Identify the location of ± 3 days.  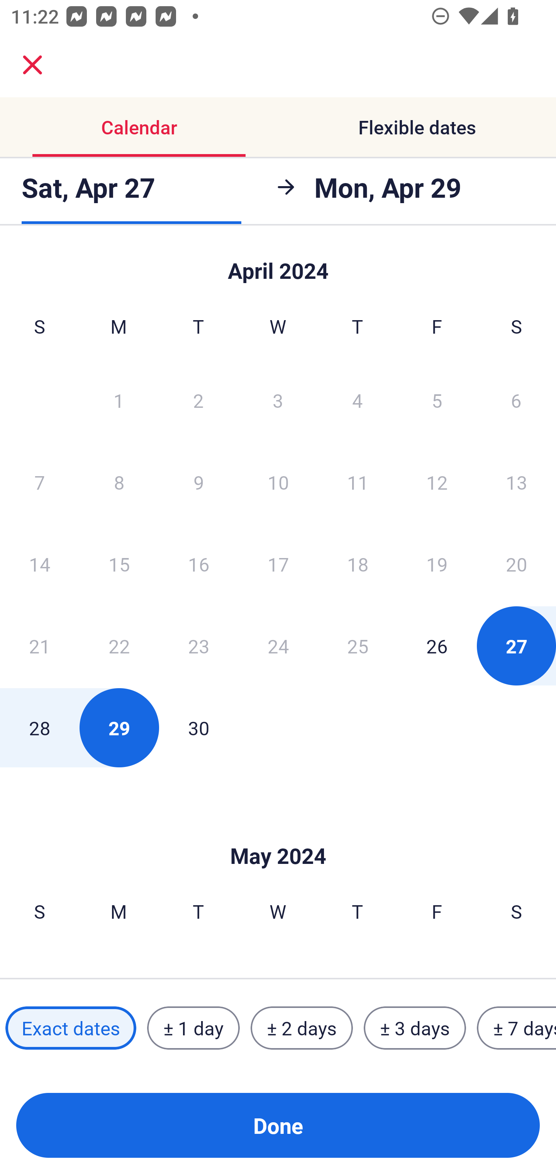
(415, 1028).